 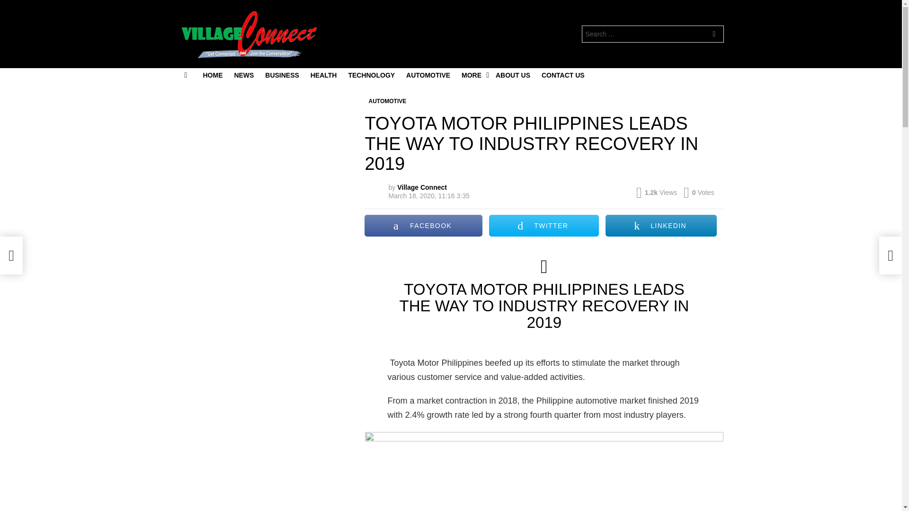 I want to click on LINKEDIN, so click(x=661, y=225).